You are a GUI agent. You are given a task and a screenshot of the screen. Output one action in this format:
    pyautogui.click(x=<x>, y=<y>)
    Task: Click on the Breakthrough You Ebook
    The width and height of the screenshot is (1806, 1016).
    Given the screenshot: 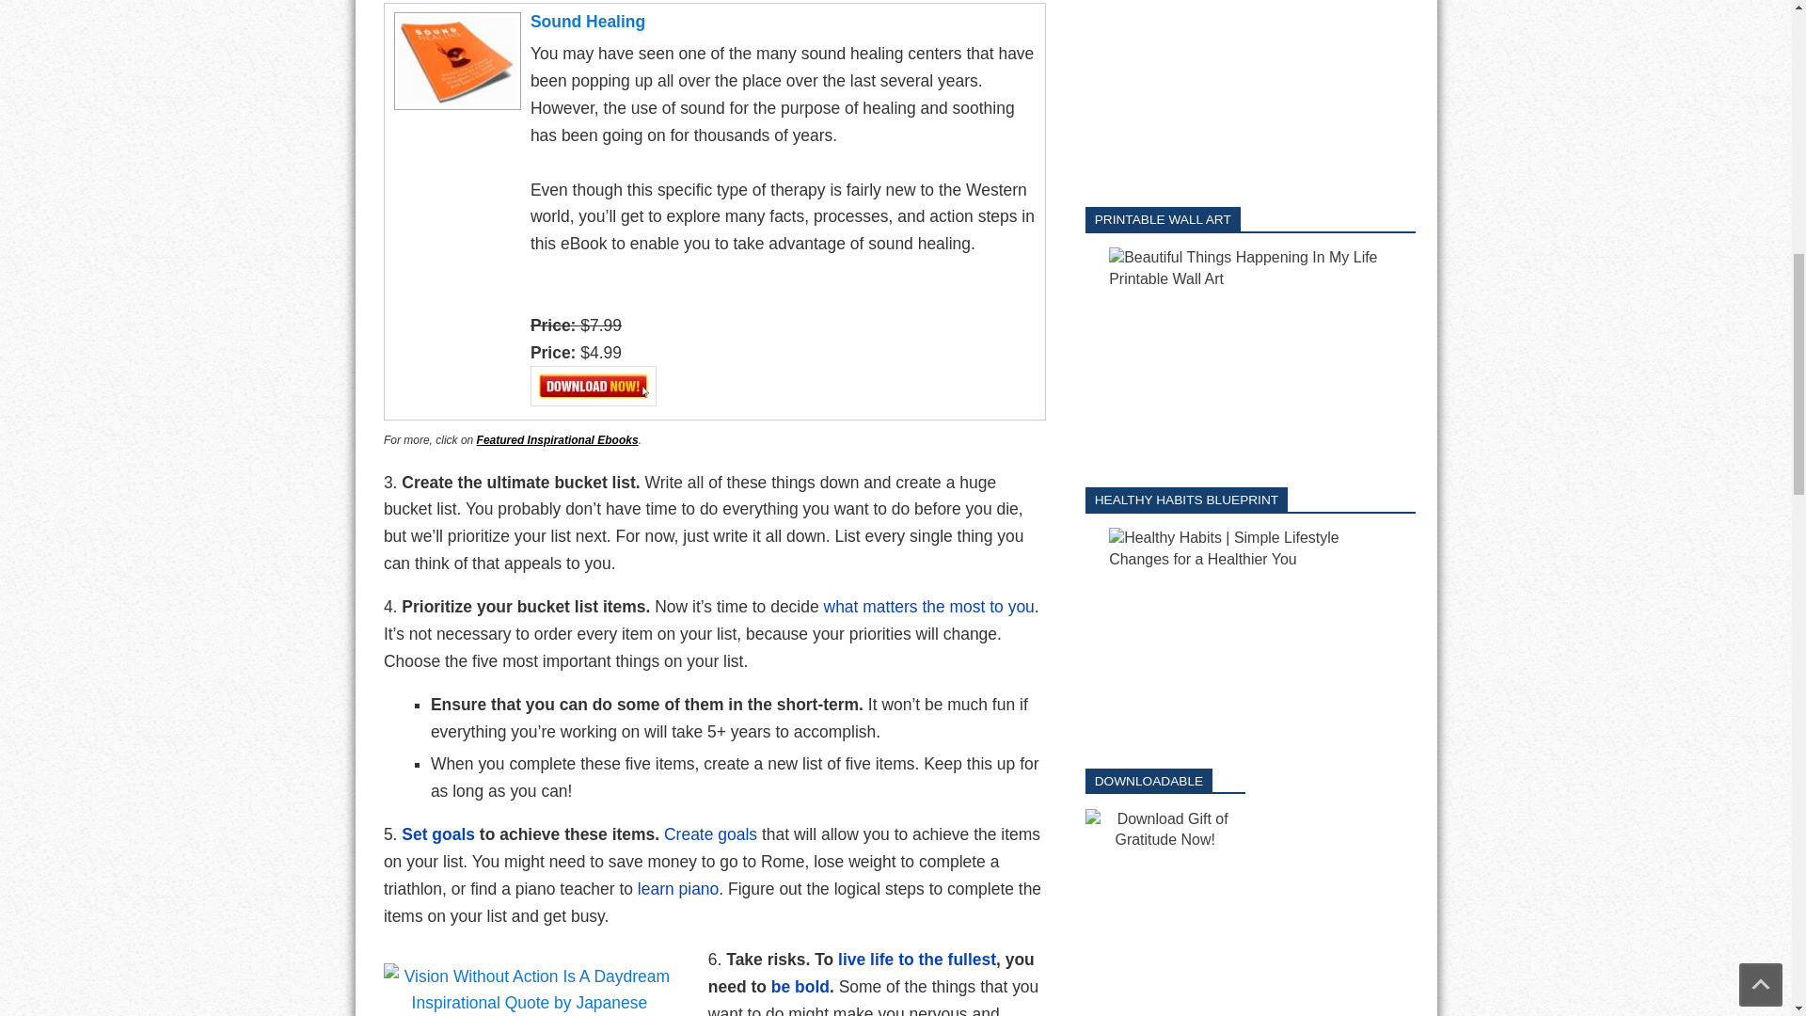 What is the action you would take?
    pyautogui.click(x=437, y=833)
    